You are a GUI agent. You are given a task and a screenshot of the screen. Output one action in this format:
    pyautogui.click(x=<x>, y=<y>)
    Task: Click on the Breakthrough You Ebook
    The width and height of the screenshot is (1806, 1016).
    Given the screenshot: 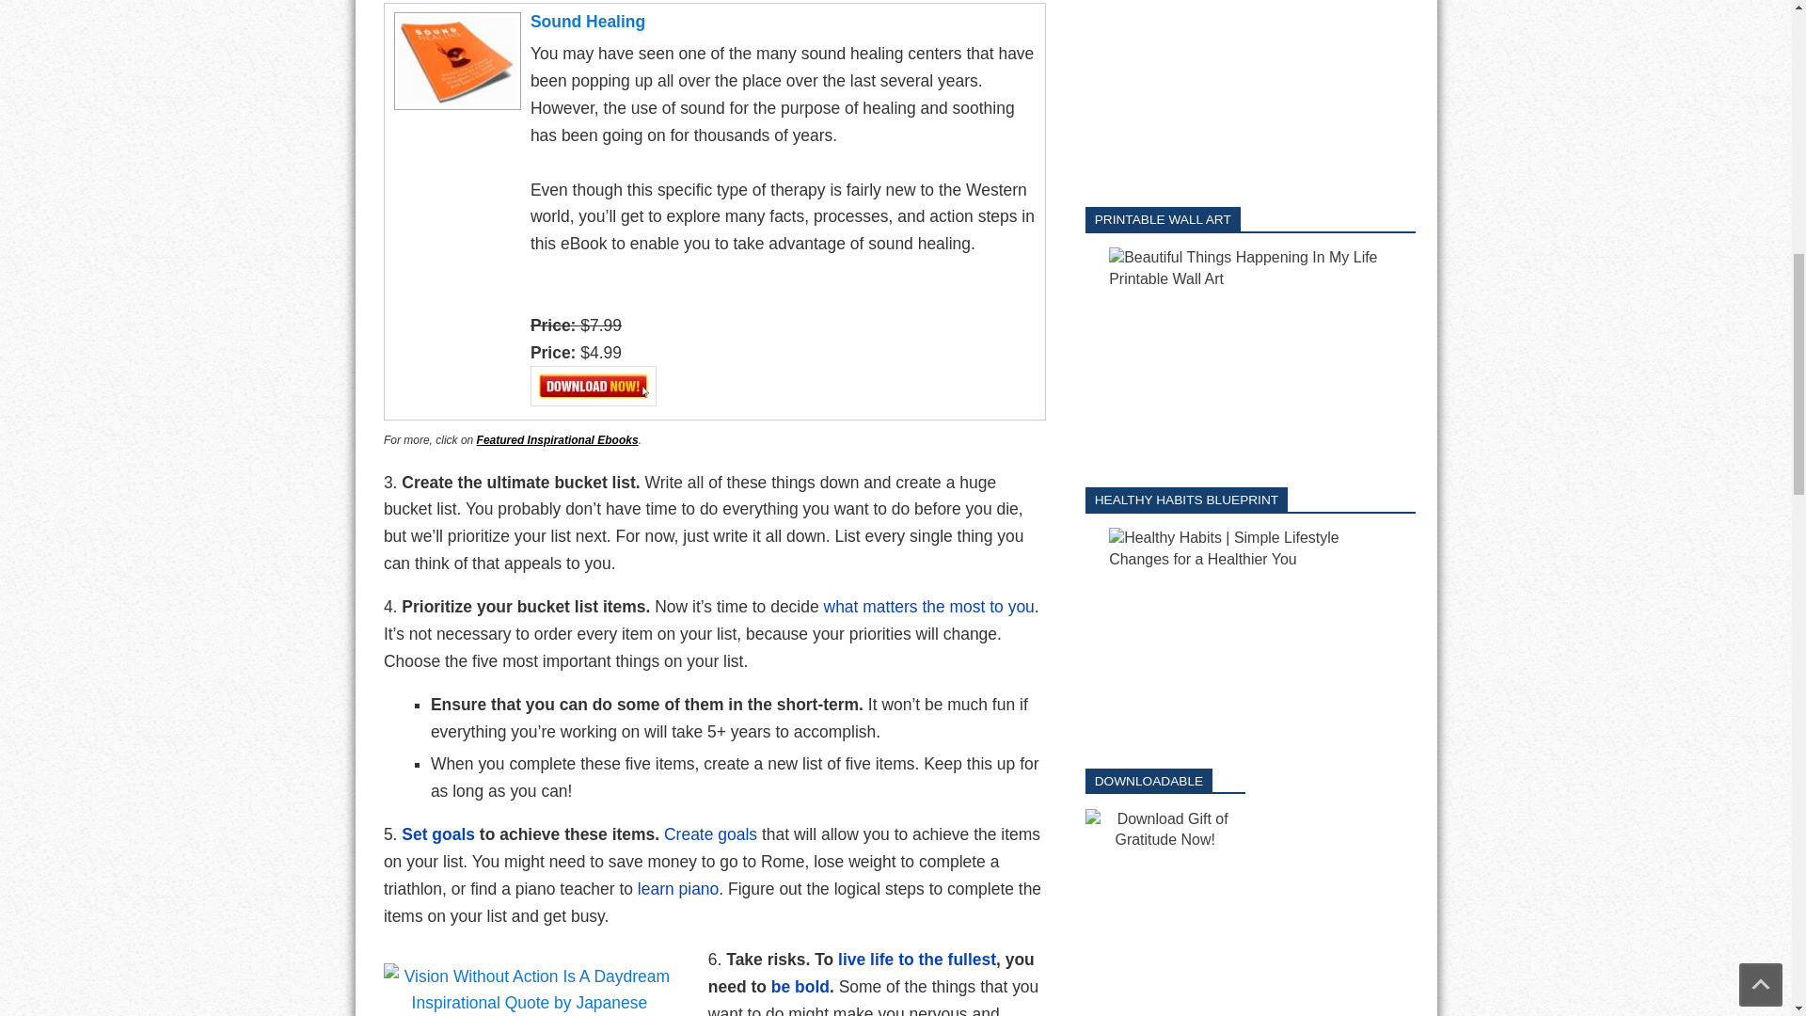 What is the action you would take?
    pyautogui.click(x=437, y=833)
    